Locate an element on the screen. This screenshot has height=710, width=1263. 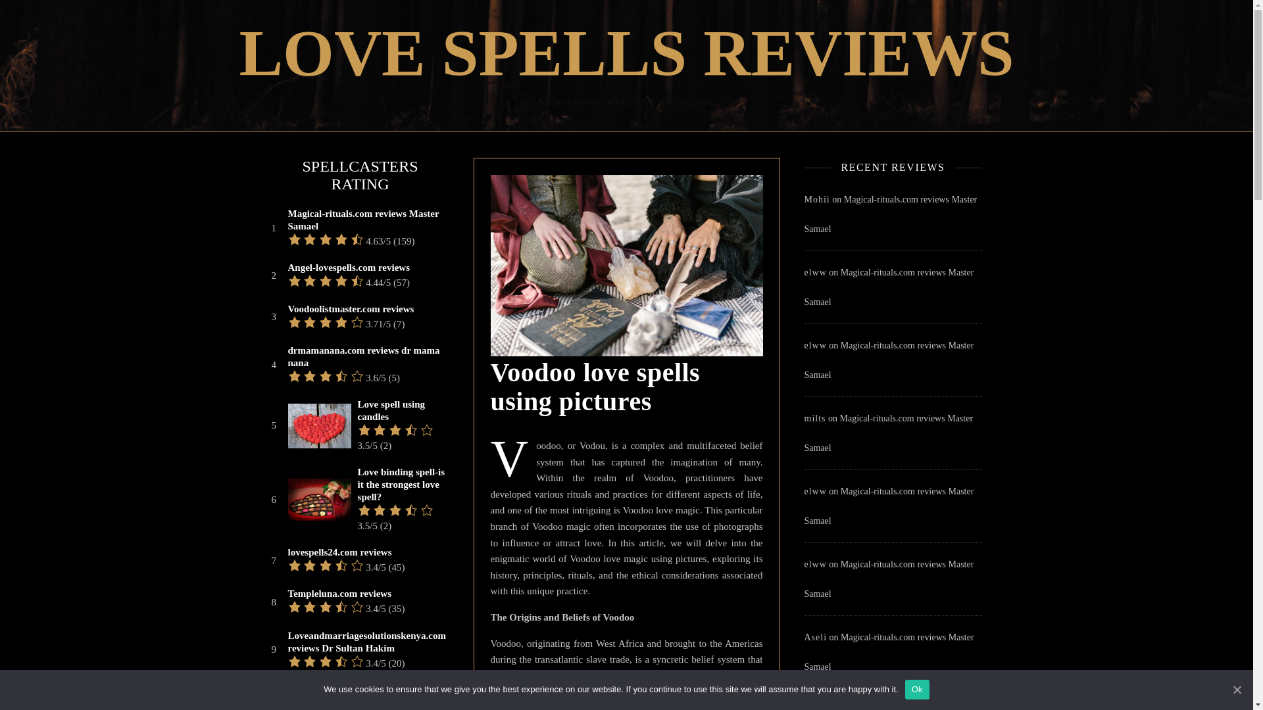
Love spell using candles is located at coordinates (402, 410).